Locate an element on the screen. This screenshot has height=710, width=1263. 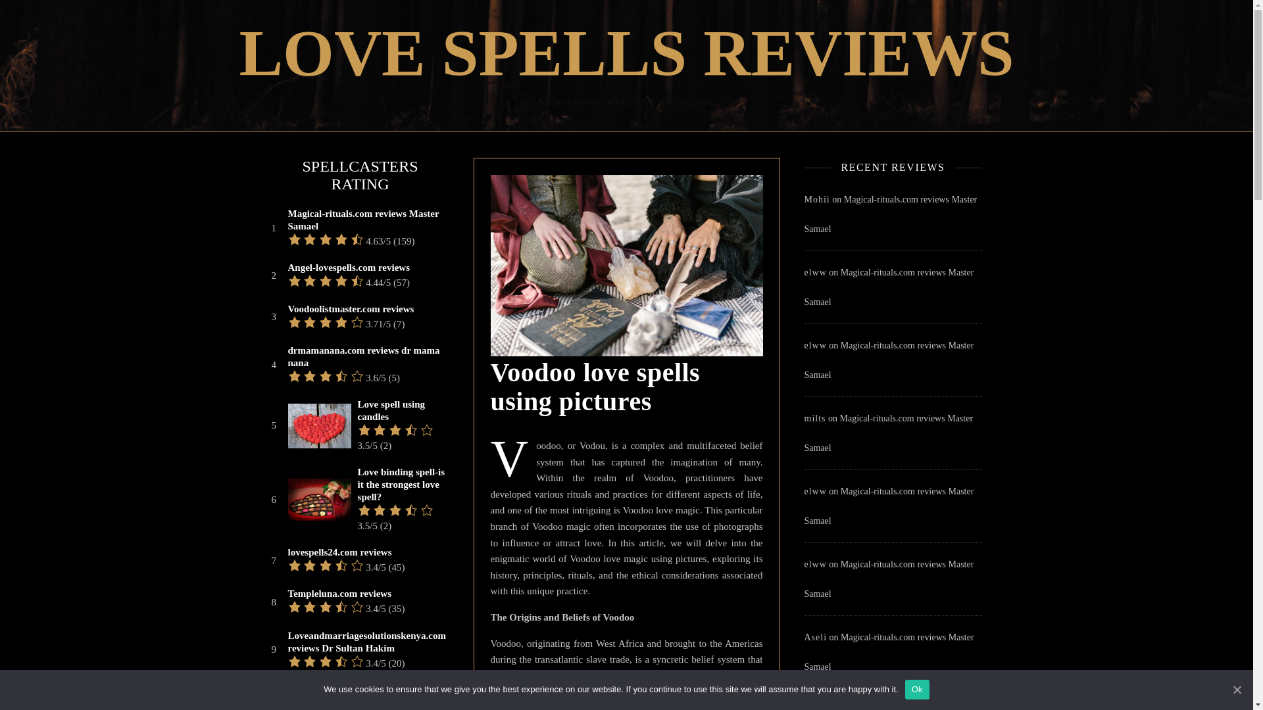
Love spell using candles is located at coordinates (402, 410).